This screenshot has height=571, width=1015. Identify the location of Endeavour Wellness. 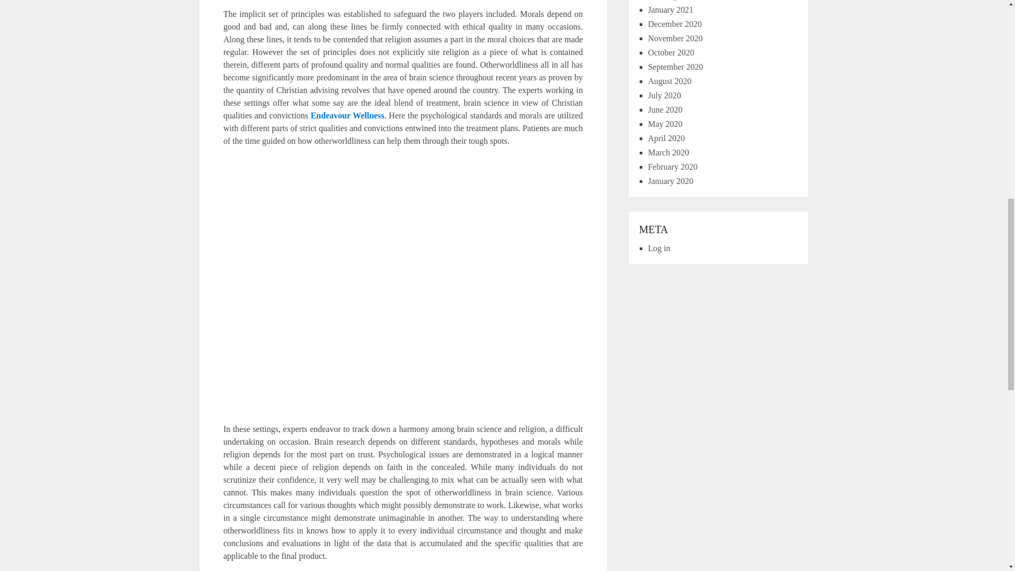
(347, 115).